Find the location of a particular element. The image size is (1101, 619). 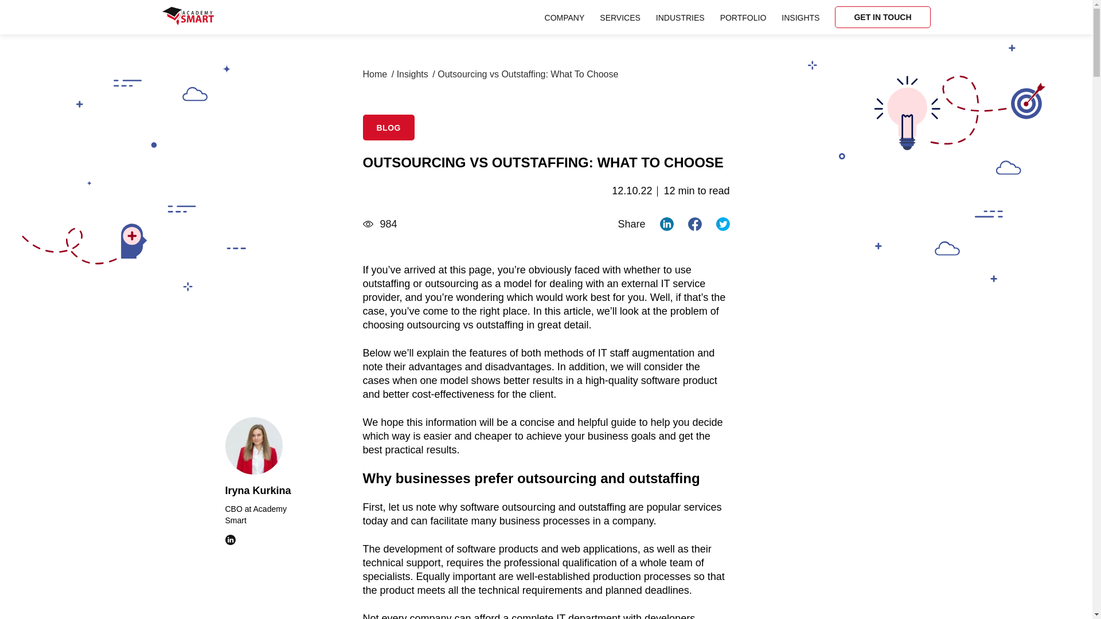

Share on Twitter is located at coordinates (723, 224).